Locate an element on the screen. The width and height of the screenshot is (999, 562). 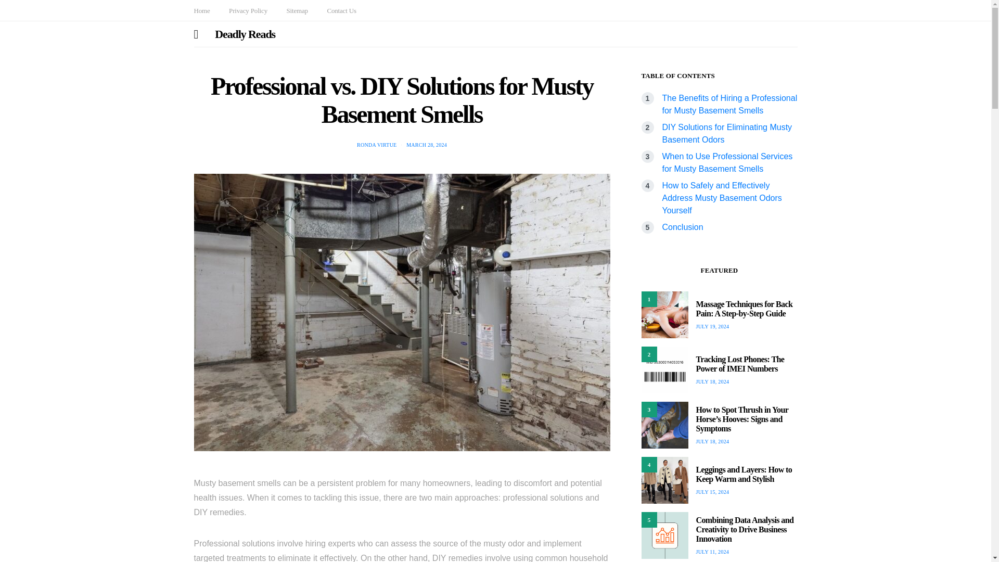
Deadly Reads is located at coordinates (245, 34).